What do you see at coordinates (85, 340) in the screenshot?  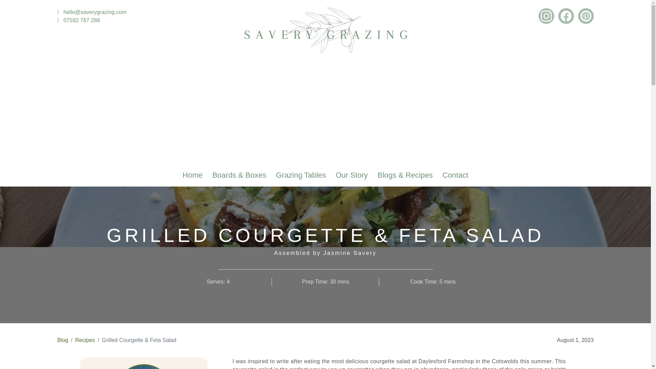 I see `Recipes` at bounding box center [85, 340].